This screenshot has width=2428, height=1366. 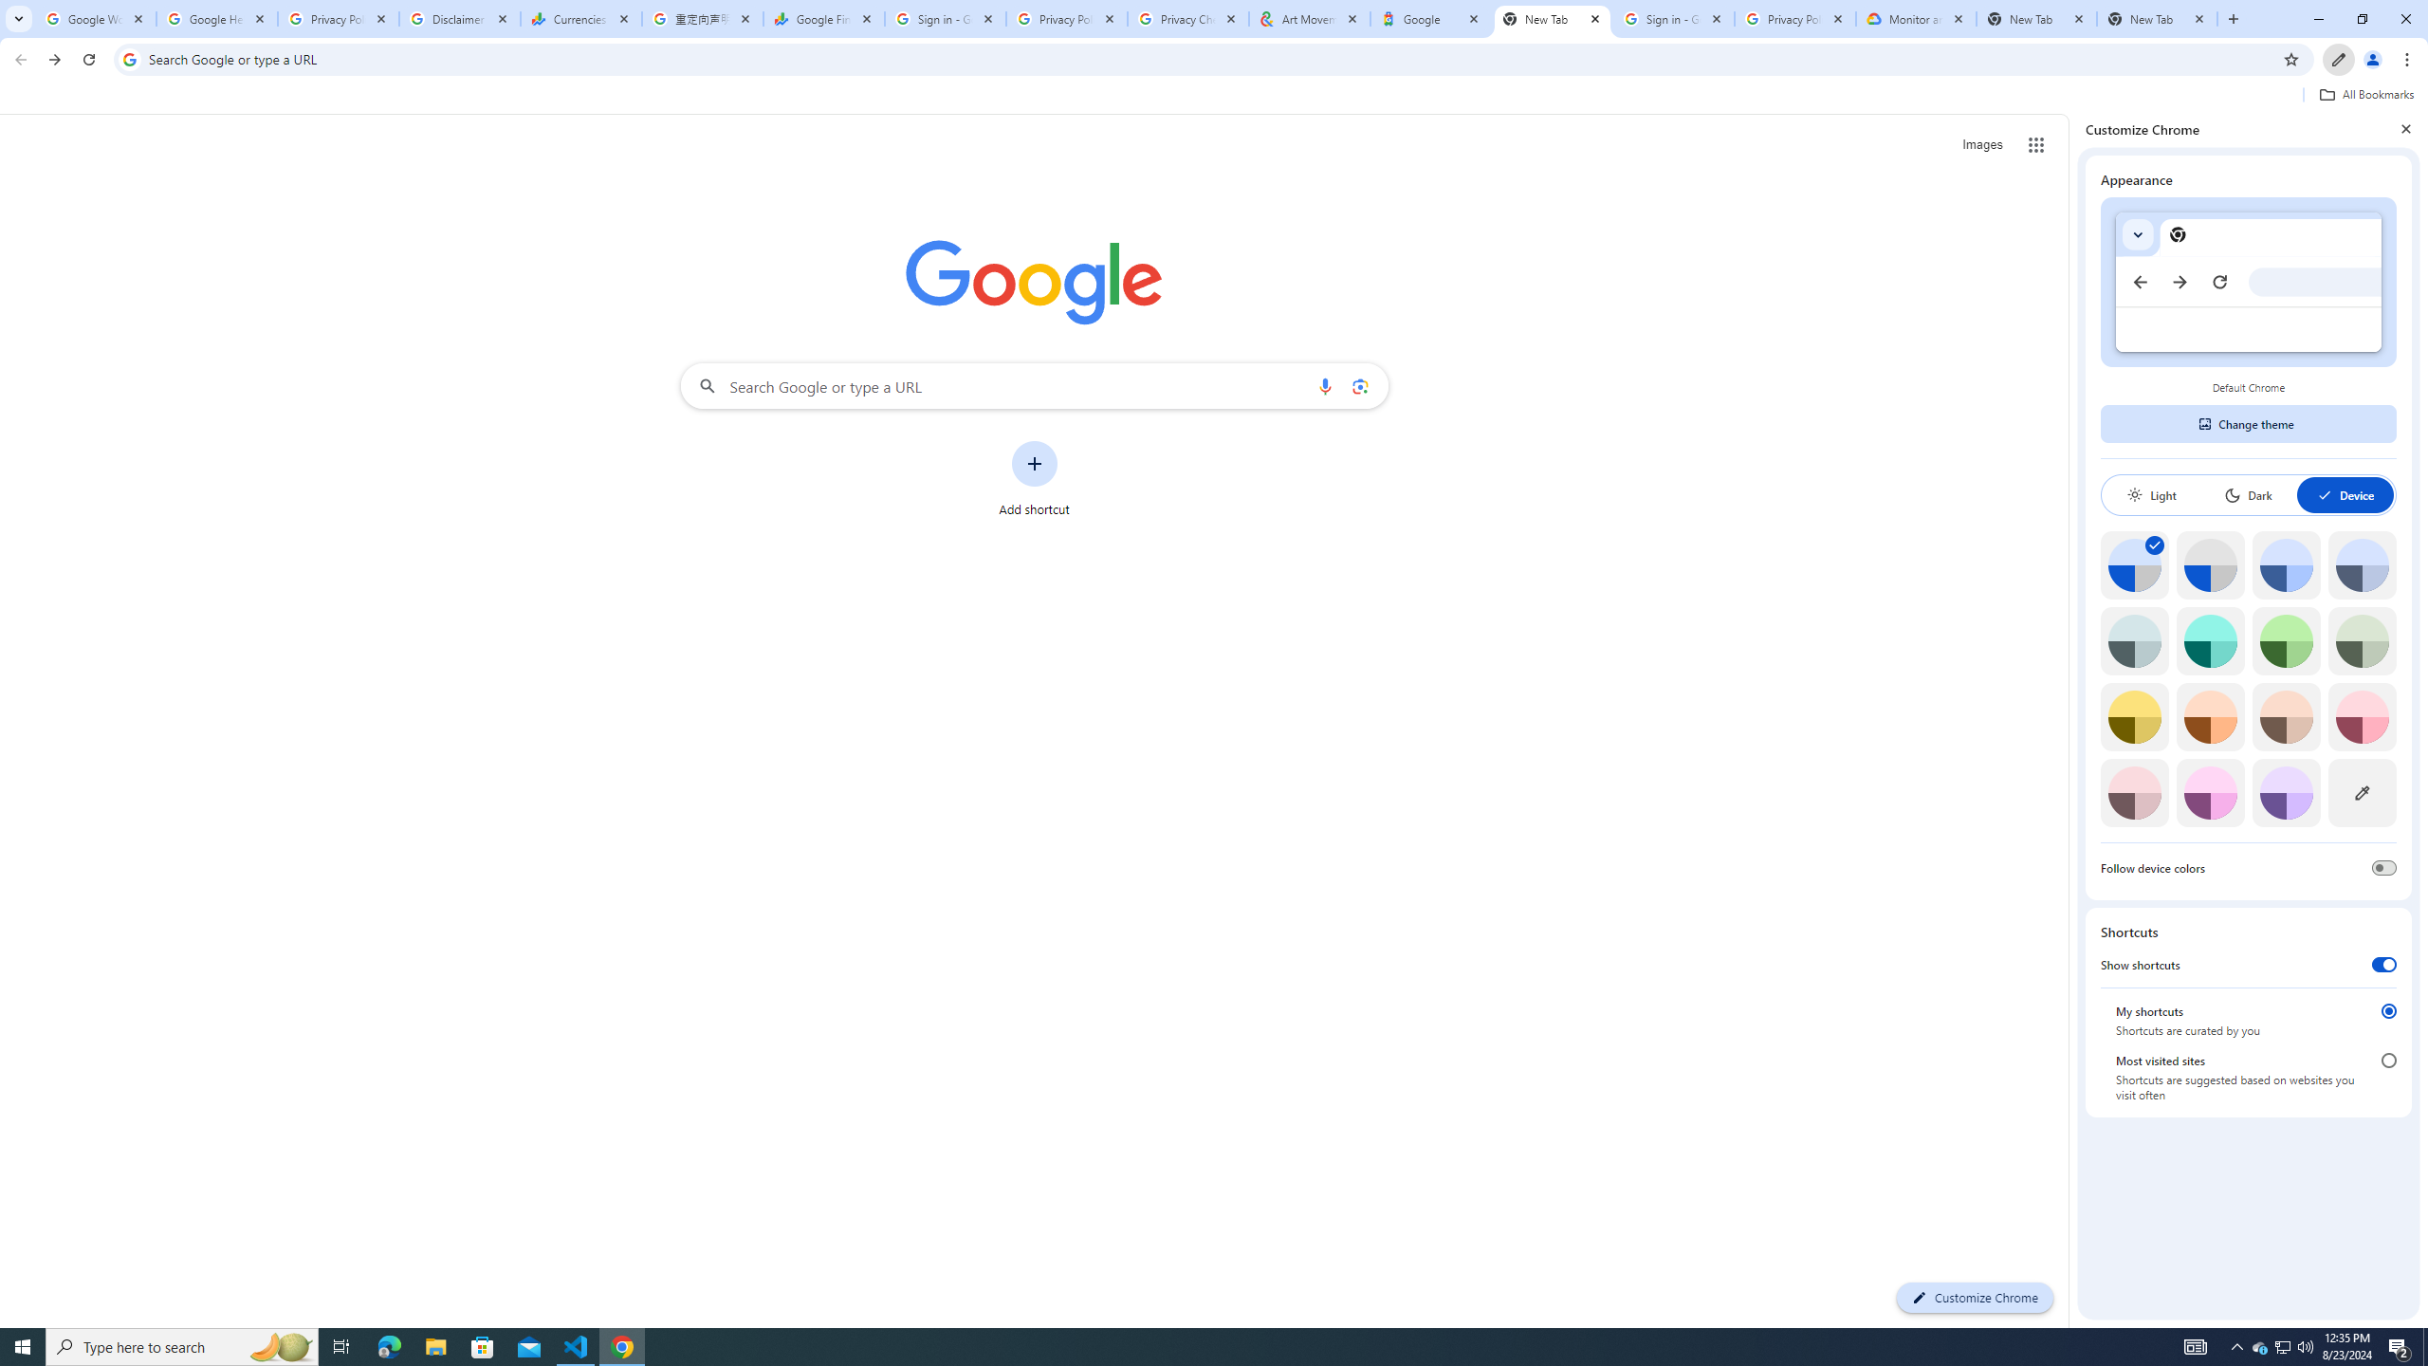 What do you see at coordinates (1431, 19) in the screenshot?
I see `Google` at bounding box center [1431, 19].